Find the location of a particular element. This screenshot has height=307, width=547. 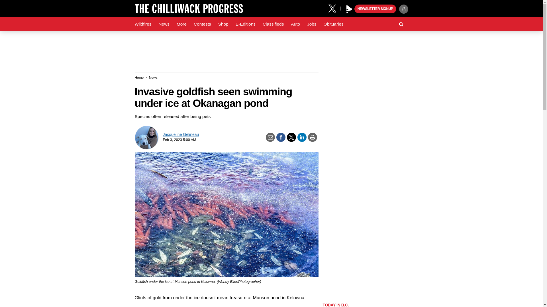

Black Press Media is located at coordinates (349, 9).